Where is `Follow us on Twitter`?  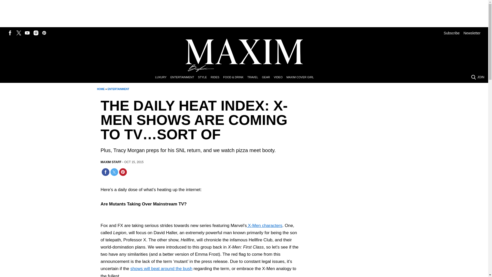 Follow us on Twitter is located at coordinates (18, 33).